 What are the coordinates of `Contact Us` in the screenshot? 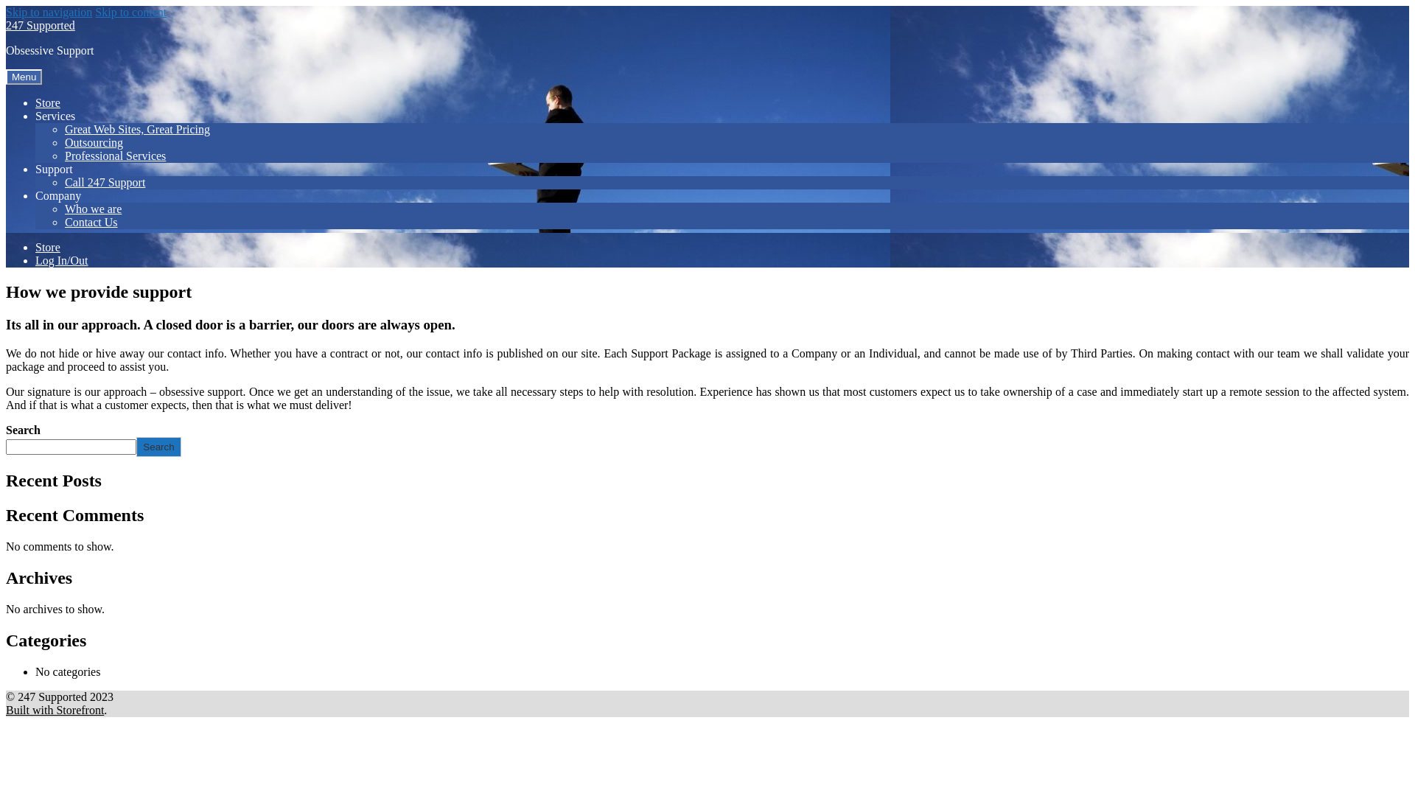 It's located at (91, 223).